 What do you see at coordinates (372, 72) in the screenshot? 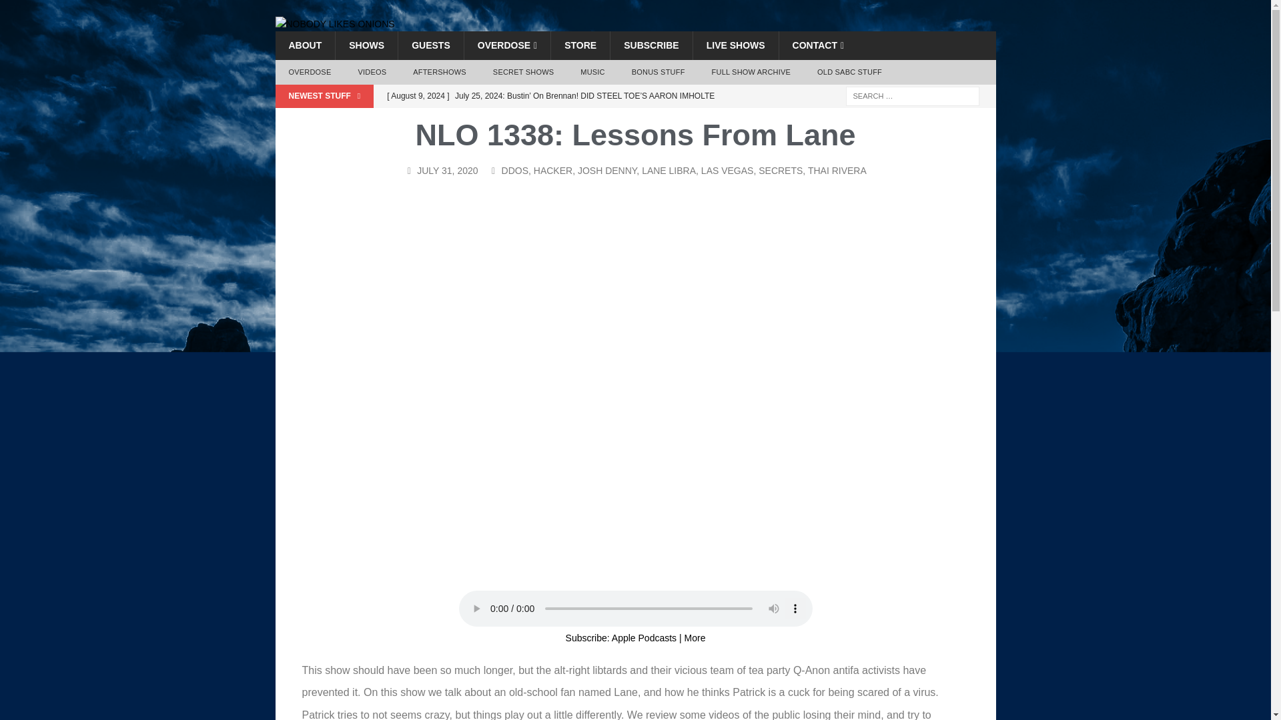
I see `VIDEOS` at bounding box center [372, 72].